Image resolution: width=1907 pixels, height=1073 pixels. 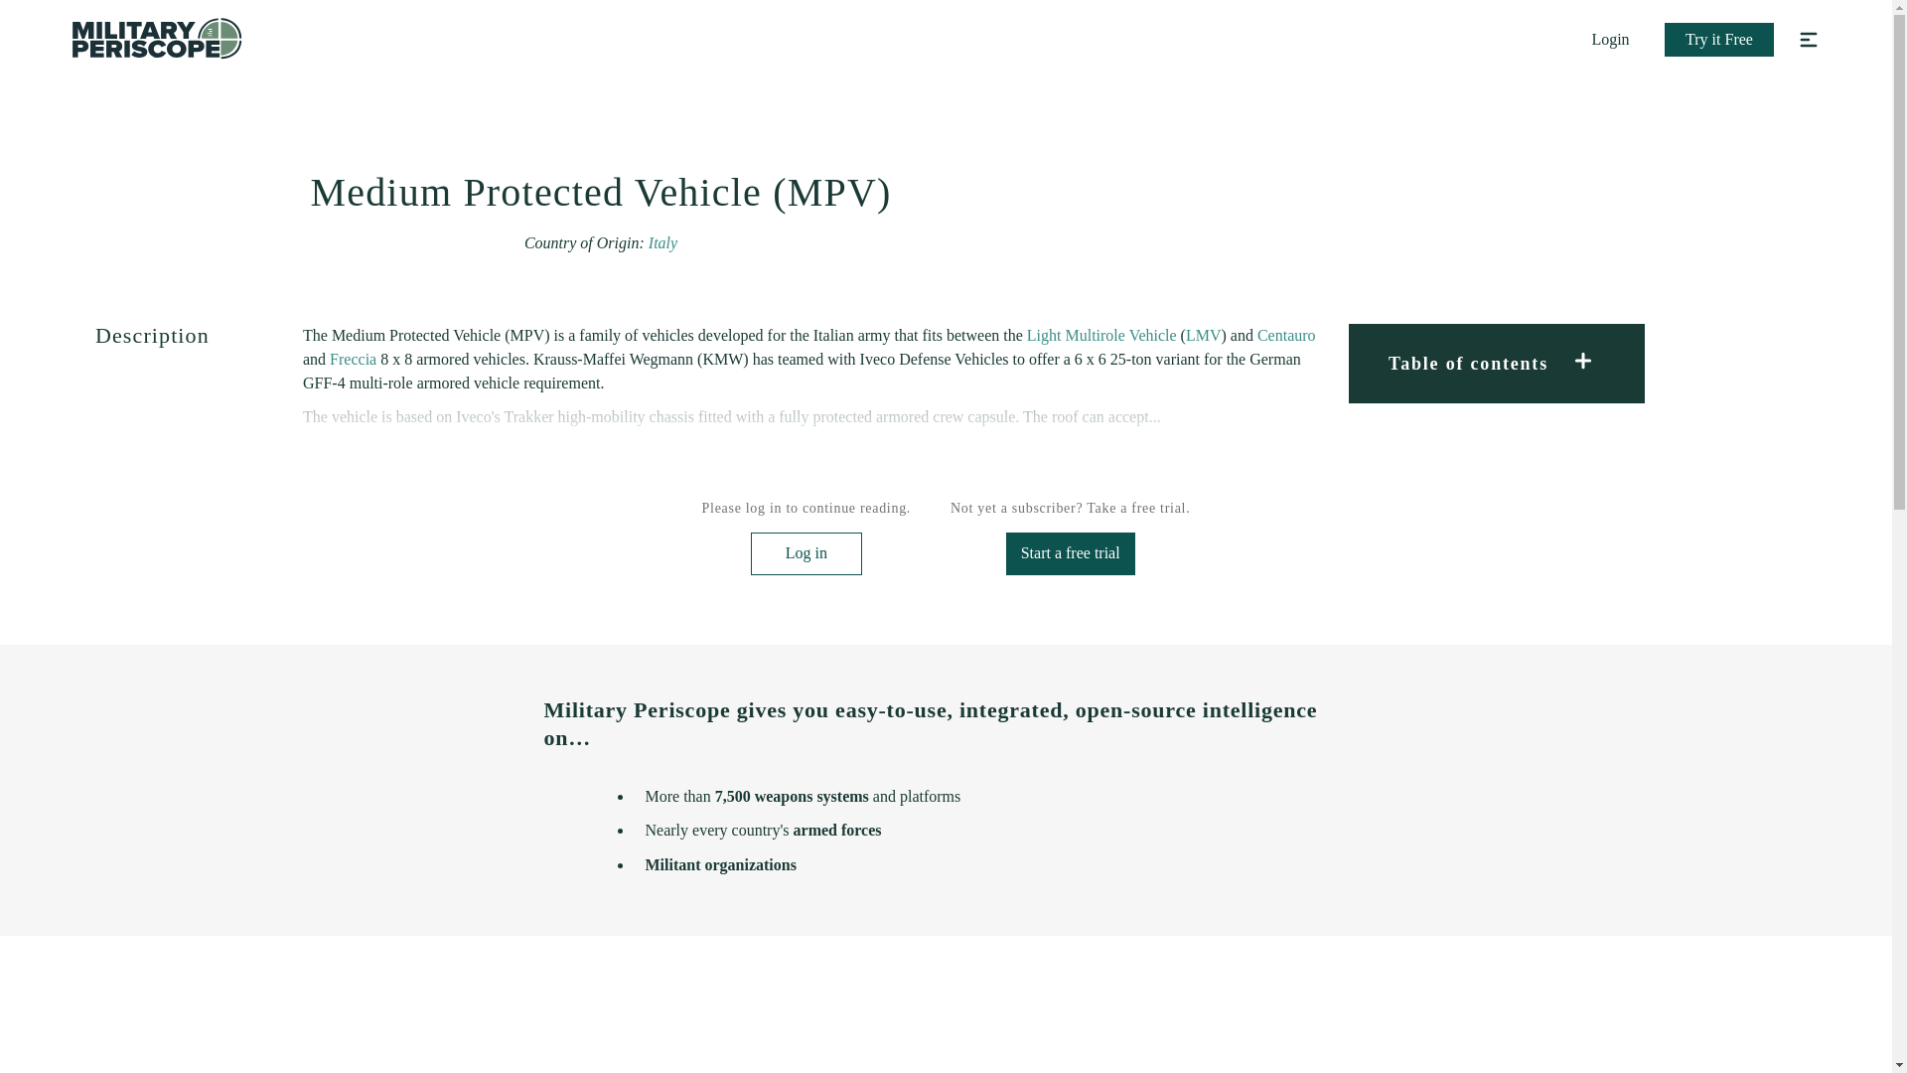 What do you see at coordinates (1610, 40) in the screenshot?
I see `Login` at bounding box center [1610, 40].